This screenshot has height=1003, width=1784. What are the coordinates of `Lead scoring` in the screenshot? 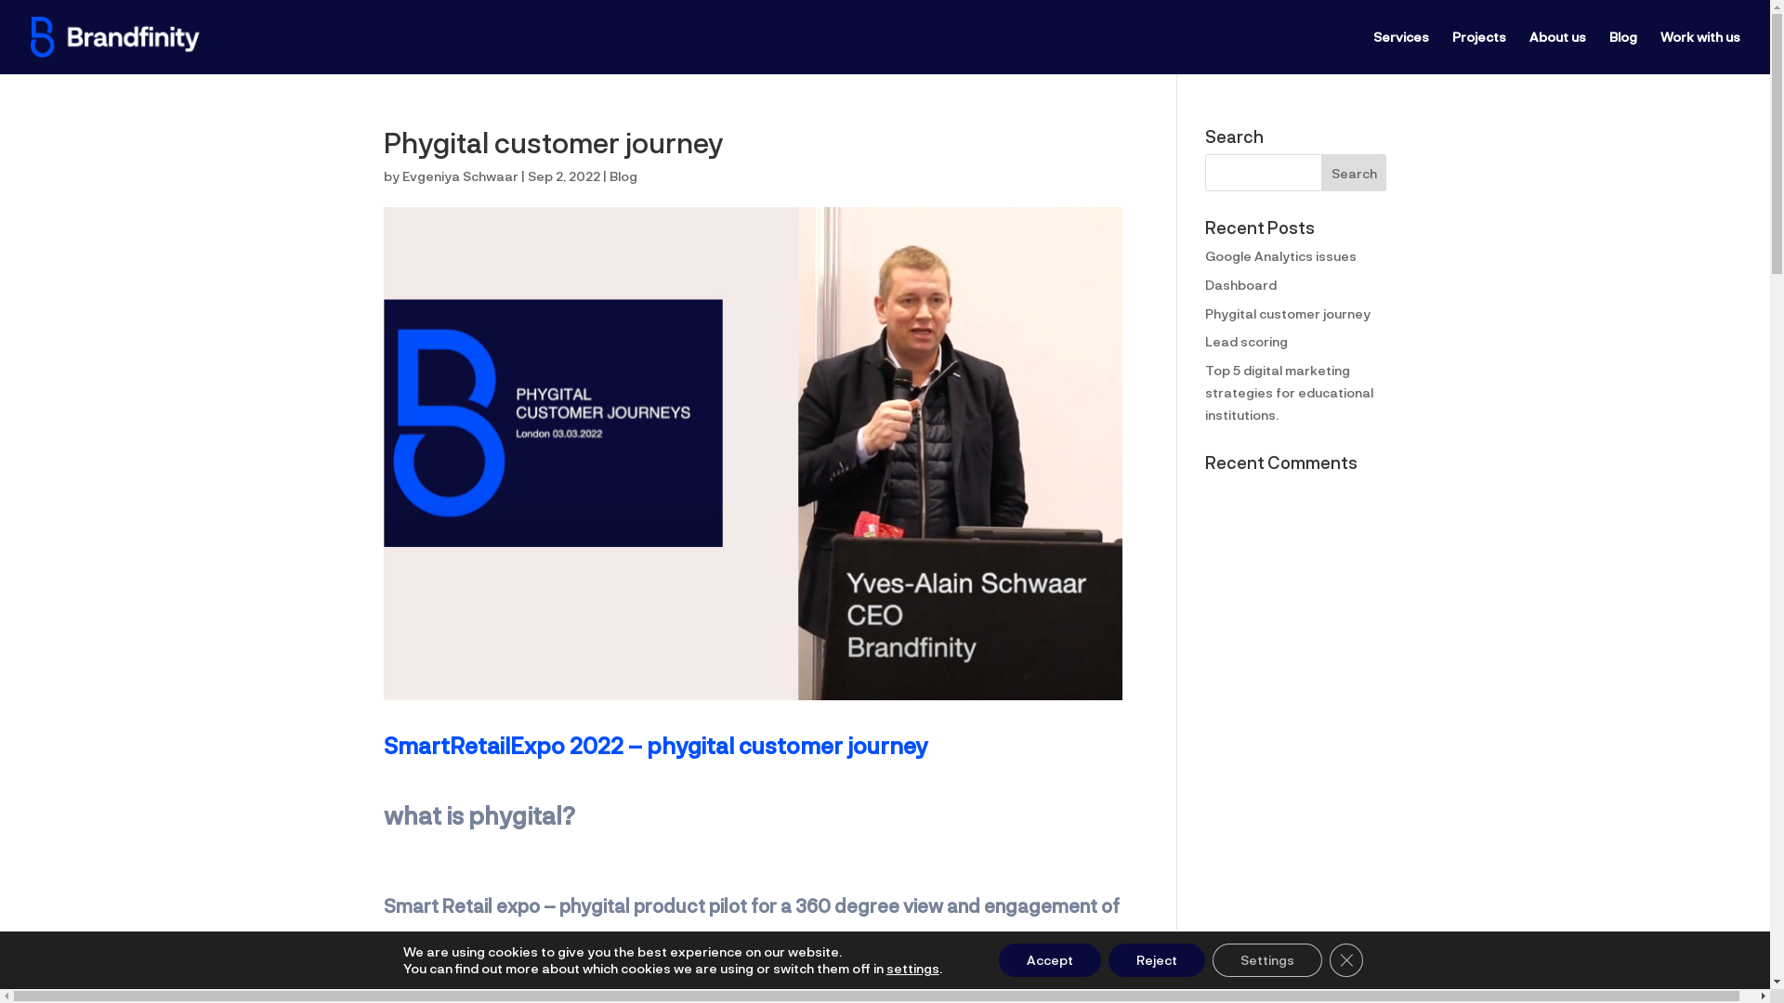 It's located at (1247, 342).